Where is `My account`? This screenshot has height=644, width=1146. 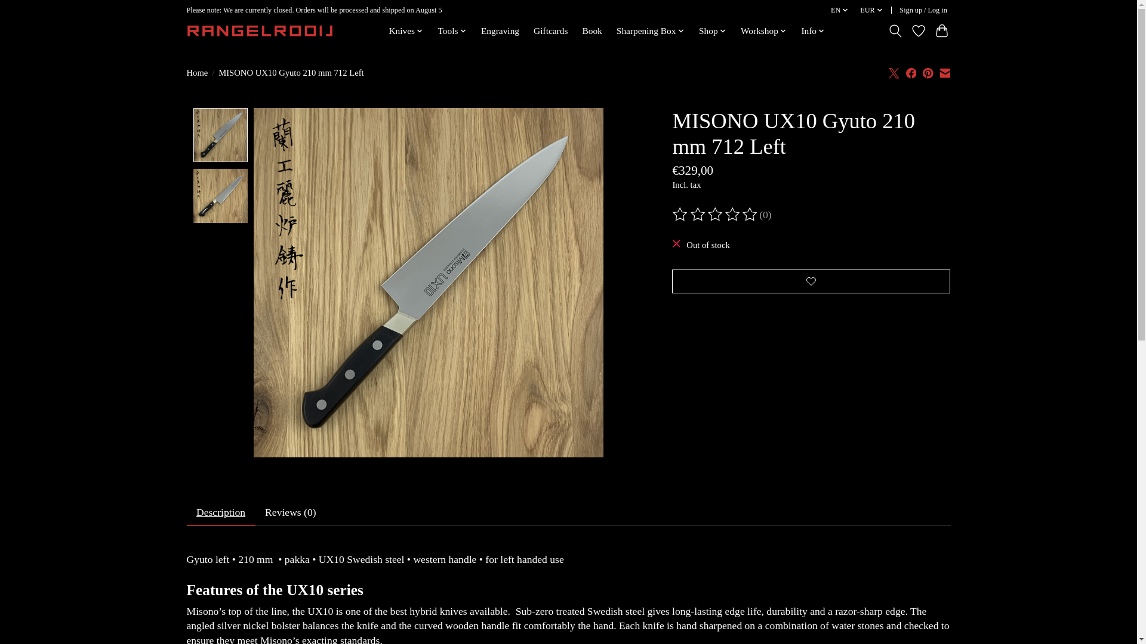
My account is located at coordinates (923, 11).